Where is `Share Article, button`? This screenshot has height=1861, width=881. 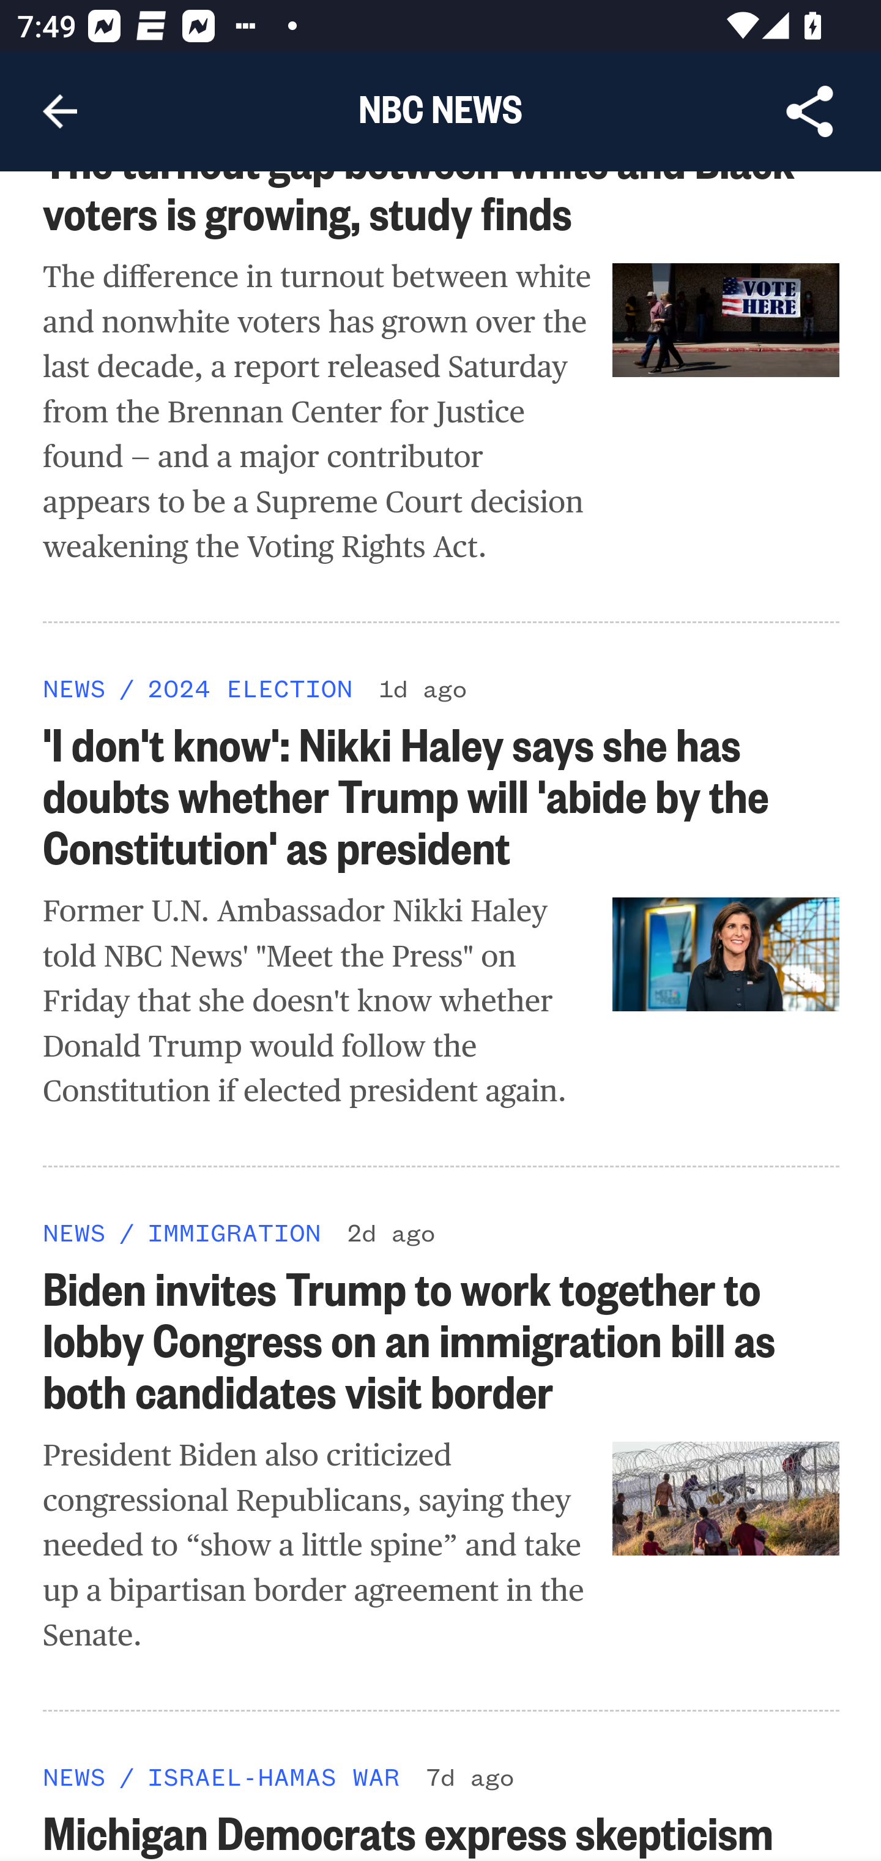 Share Article, button is located at coordinates (810, 111).